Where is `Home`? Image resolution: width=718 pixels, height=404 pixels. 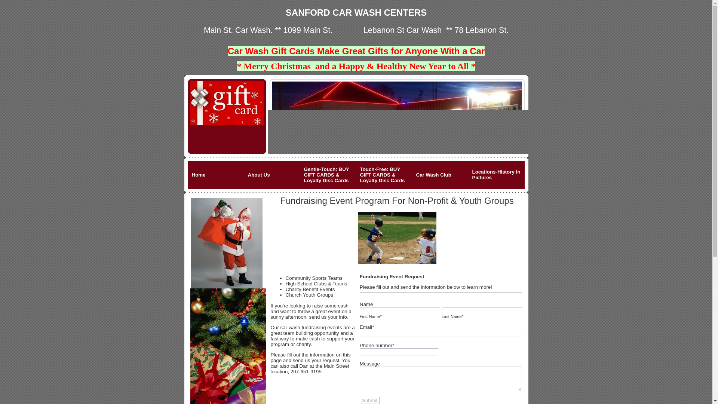 Home is located at coordinates (215, 175).